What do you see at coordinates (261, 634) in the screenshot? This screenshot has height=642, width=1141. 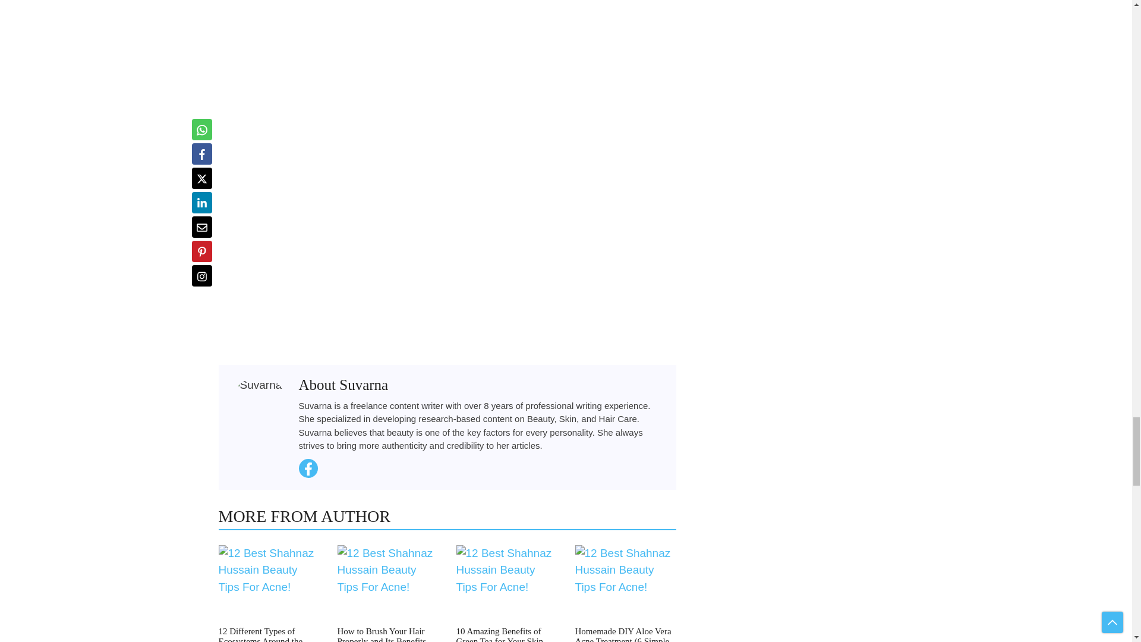 I see `12 Different Types of Ecosystems Around the World` at bounding box center [261, 634].